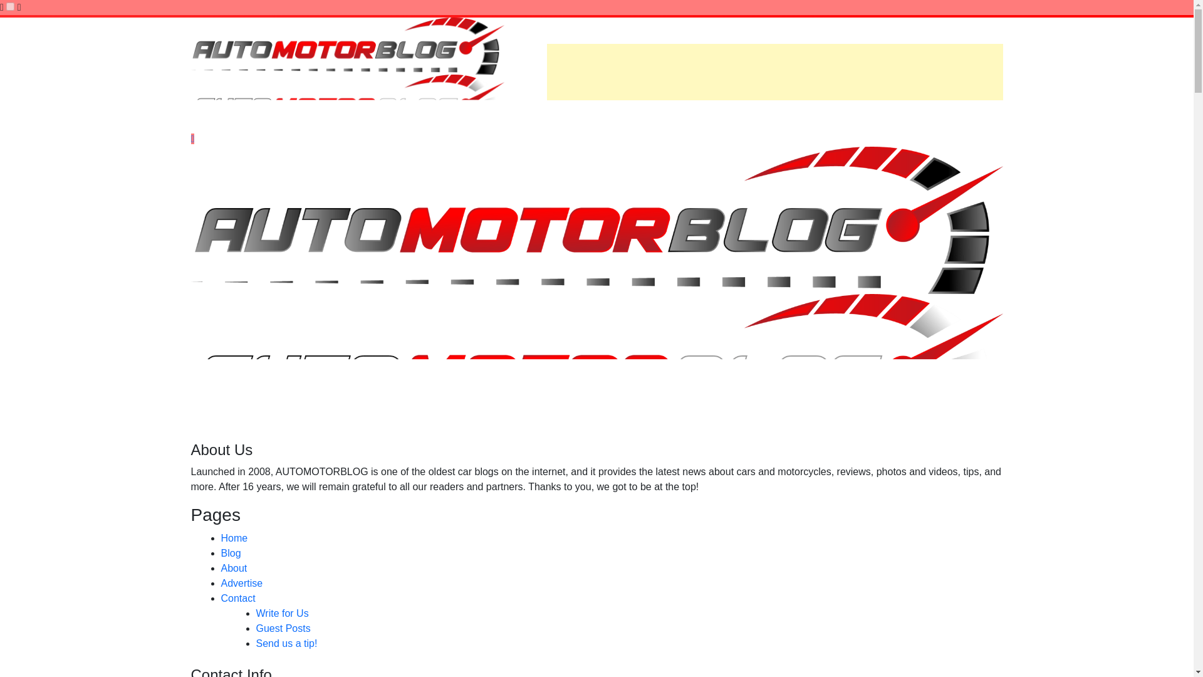  I want to click on Write for Us, so click(281, 613).